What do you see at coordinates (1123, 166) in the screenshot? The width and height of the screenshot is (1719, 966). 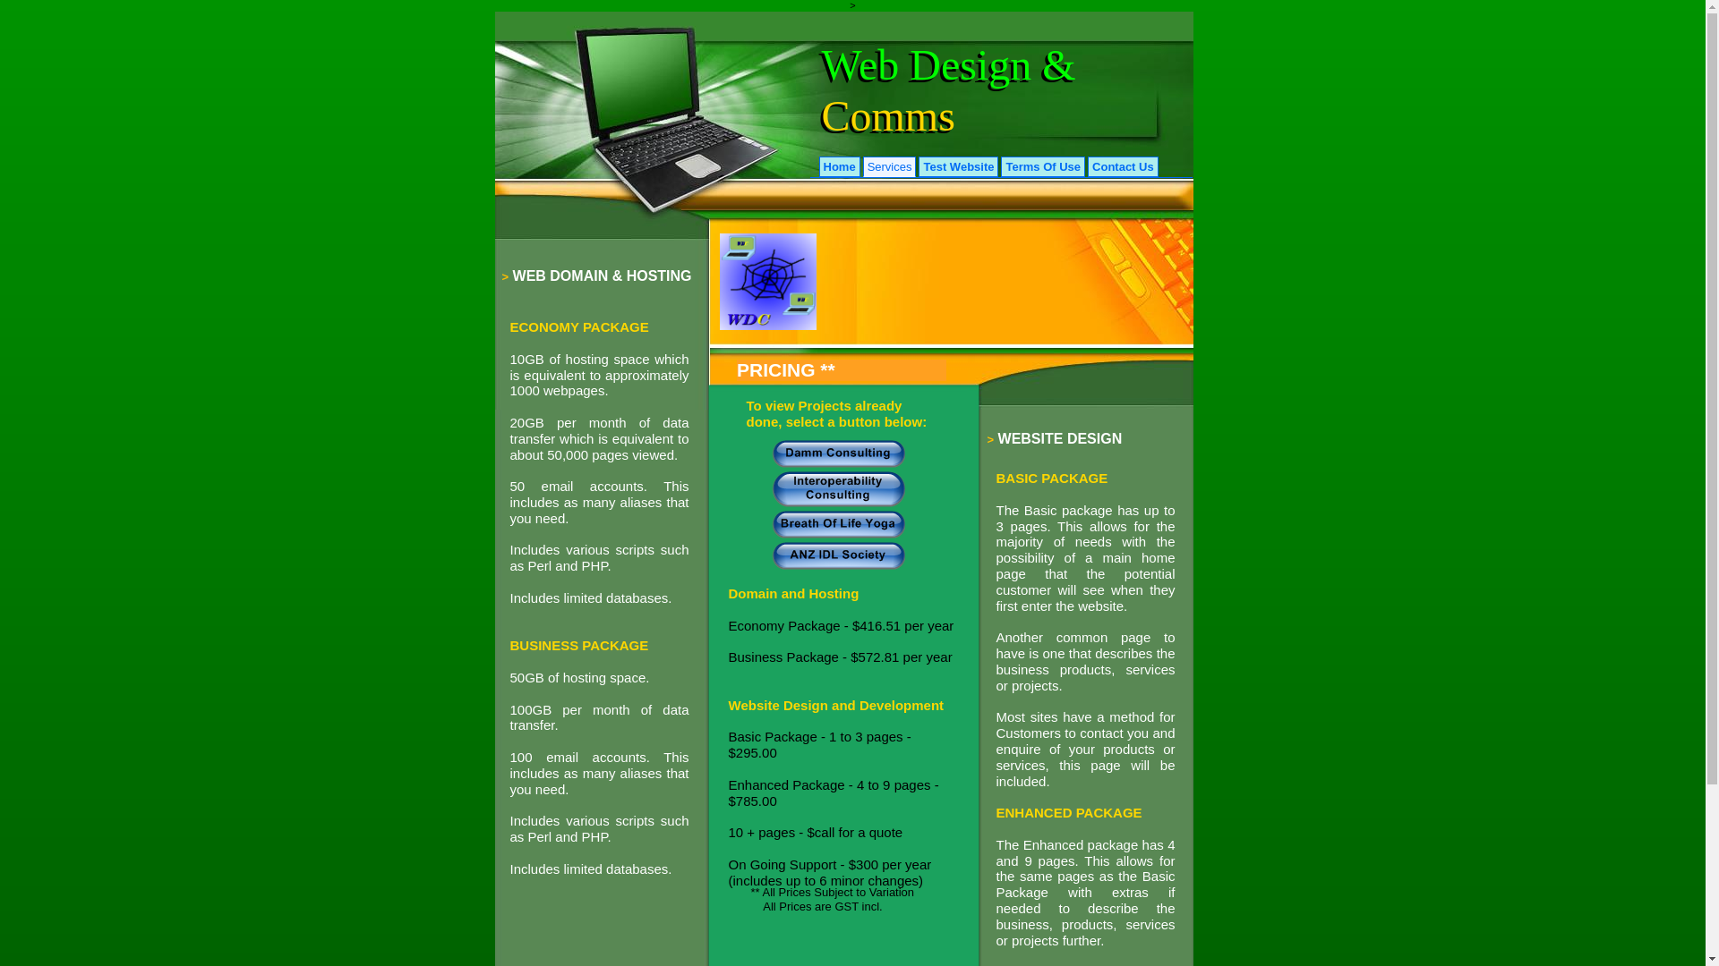 I see `Contact Us` at bounding box center [1123, 166].